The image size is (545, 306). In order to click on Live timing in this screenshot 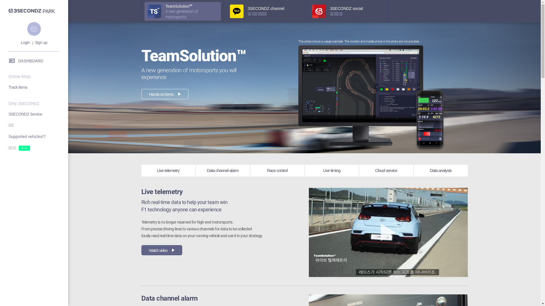, I will do `click(332, 171)`.